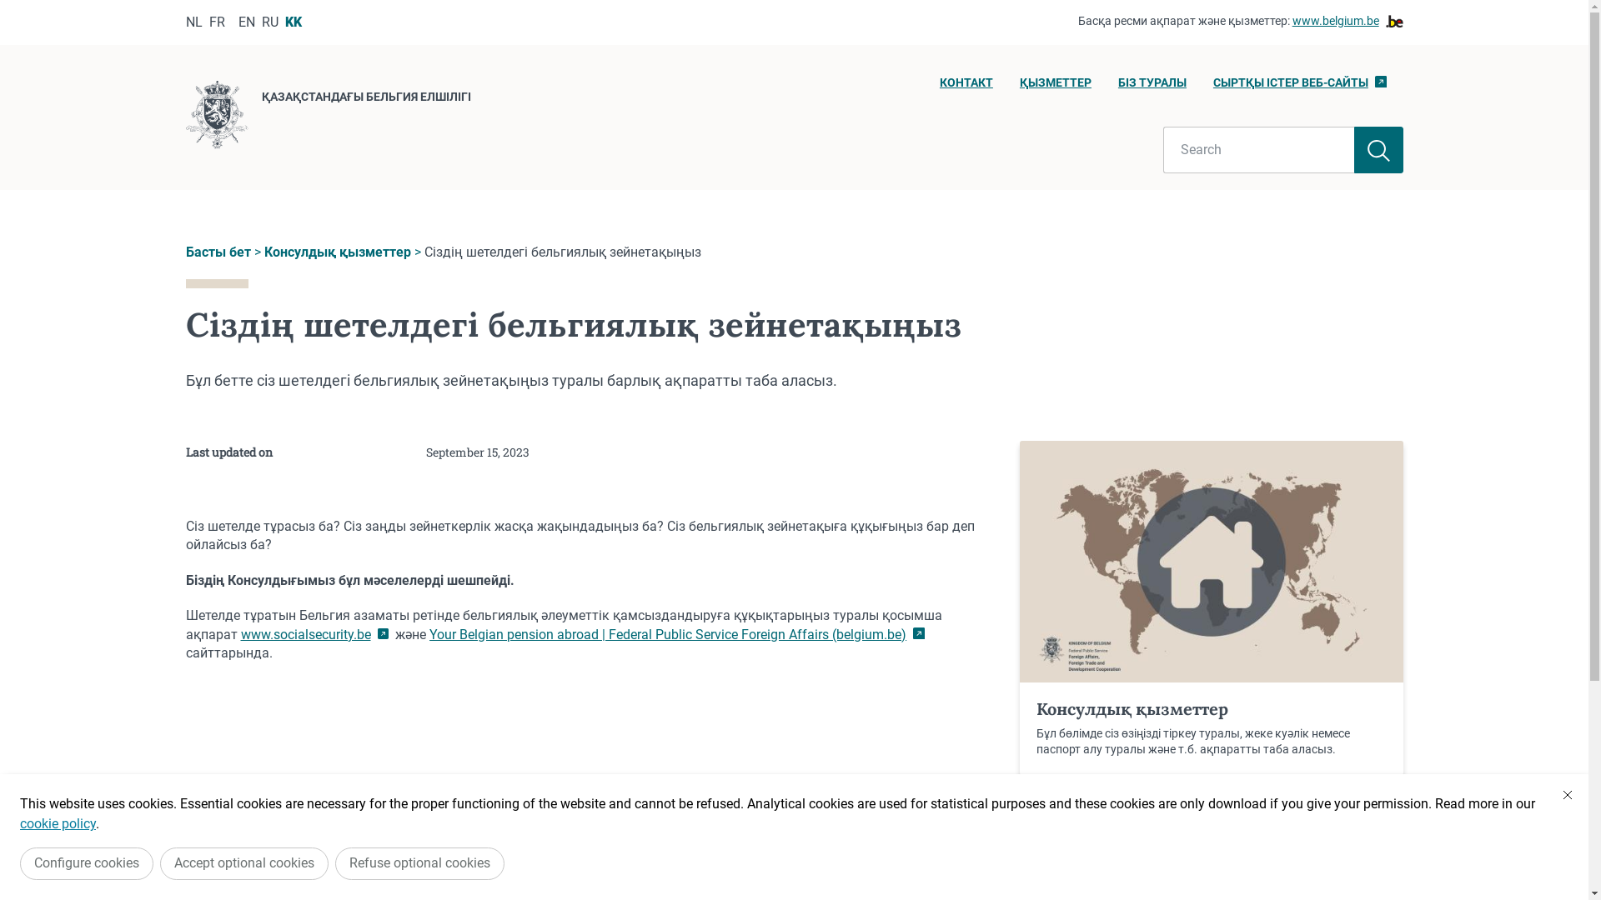 This screenshot has height=900, width=1601. Describe the element at coordinates (294, 22) in the screenshot. I see `KK` at that location.